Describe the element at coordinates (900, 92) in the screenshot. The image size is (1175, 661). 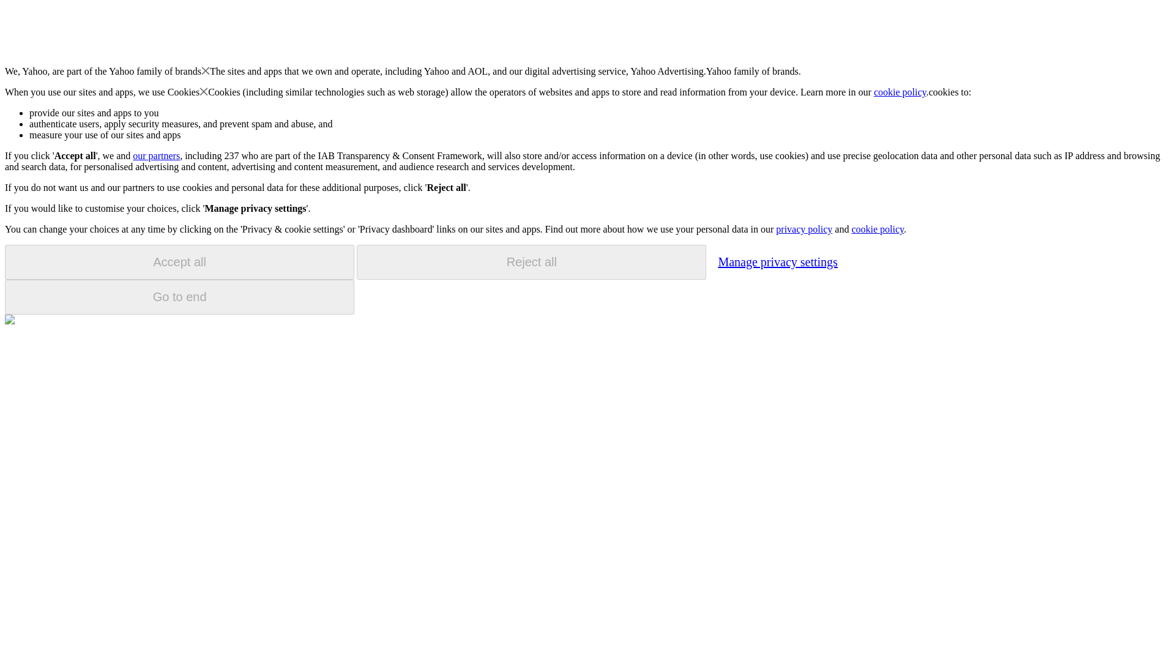
I see `cookie policy` at that location.